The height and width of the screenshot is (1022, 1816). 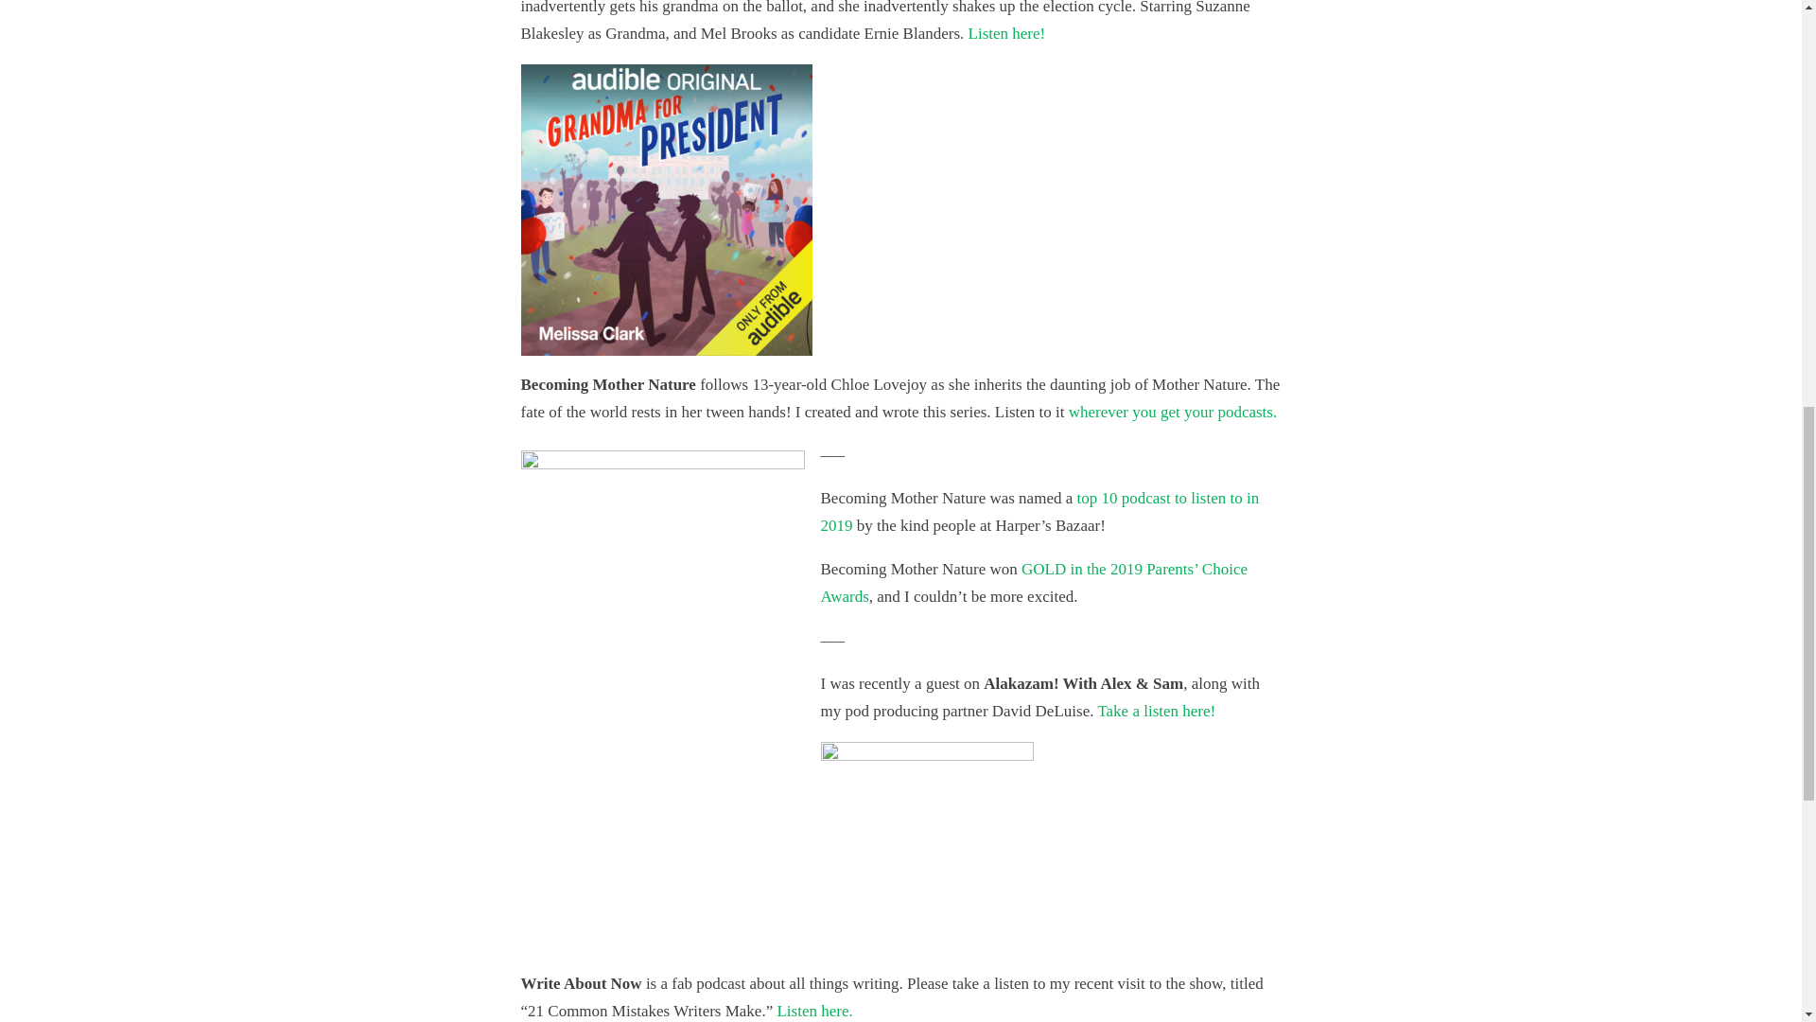 What do you see at coordinates (1006, 33) in the screenshot?
I see `Listen here!` at bounding box center [1006, 33].